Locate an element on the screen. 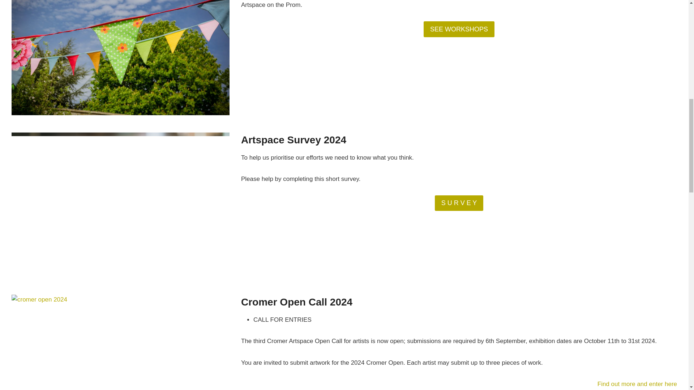  Find out more and enter here is located at coordinates (637, 384).